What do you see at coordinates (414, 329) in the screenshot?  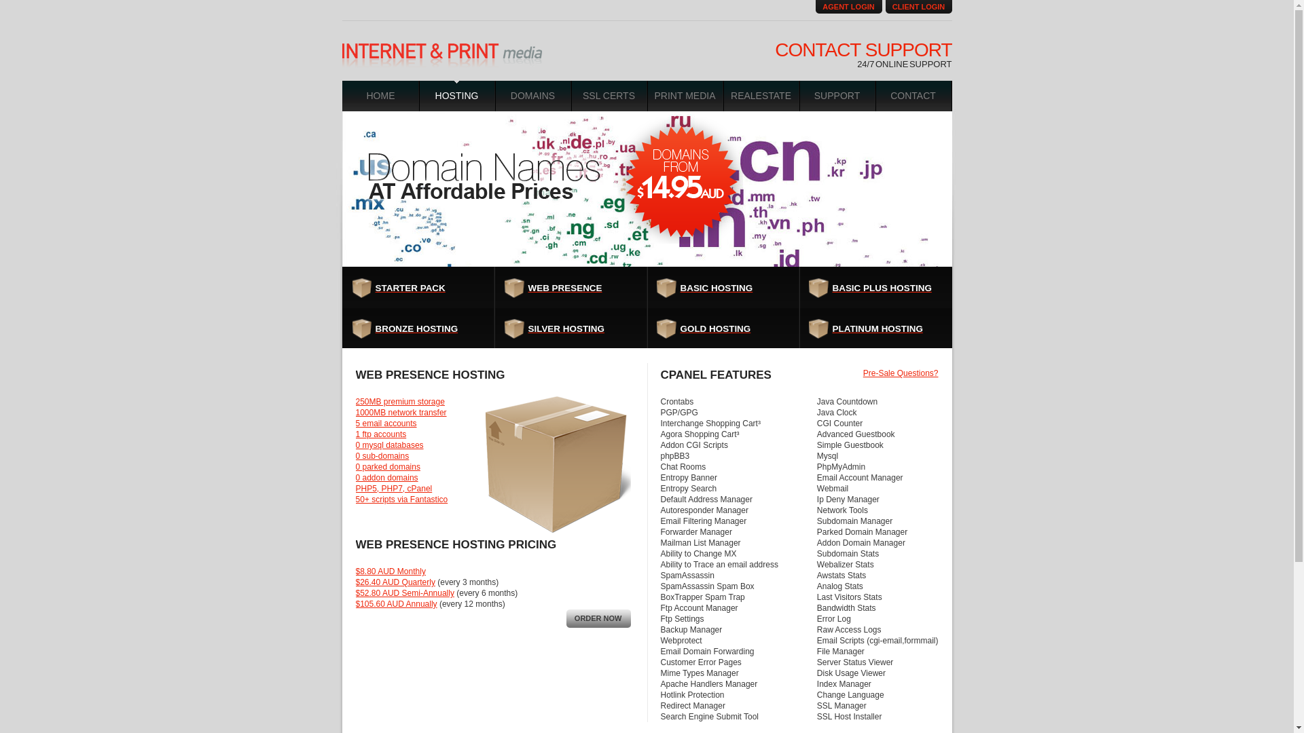 I see `BRONZE HOSTING` at bounding box center [414, 329].